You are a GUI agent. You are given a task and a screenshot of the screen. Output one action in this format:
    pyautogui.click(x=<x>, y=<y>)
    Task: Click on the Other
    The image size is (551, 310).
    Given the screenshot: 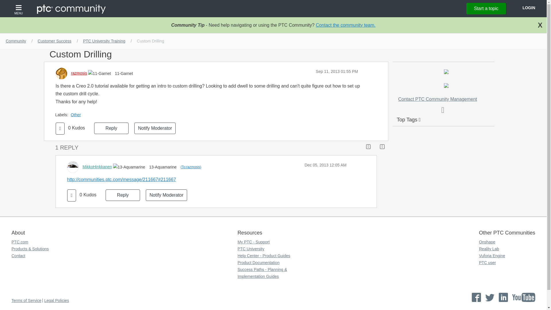 What is the action you would take?
    pyautogui.click(x=77, y=115)
    